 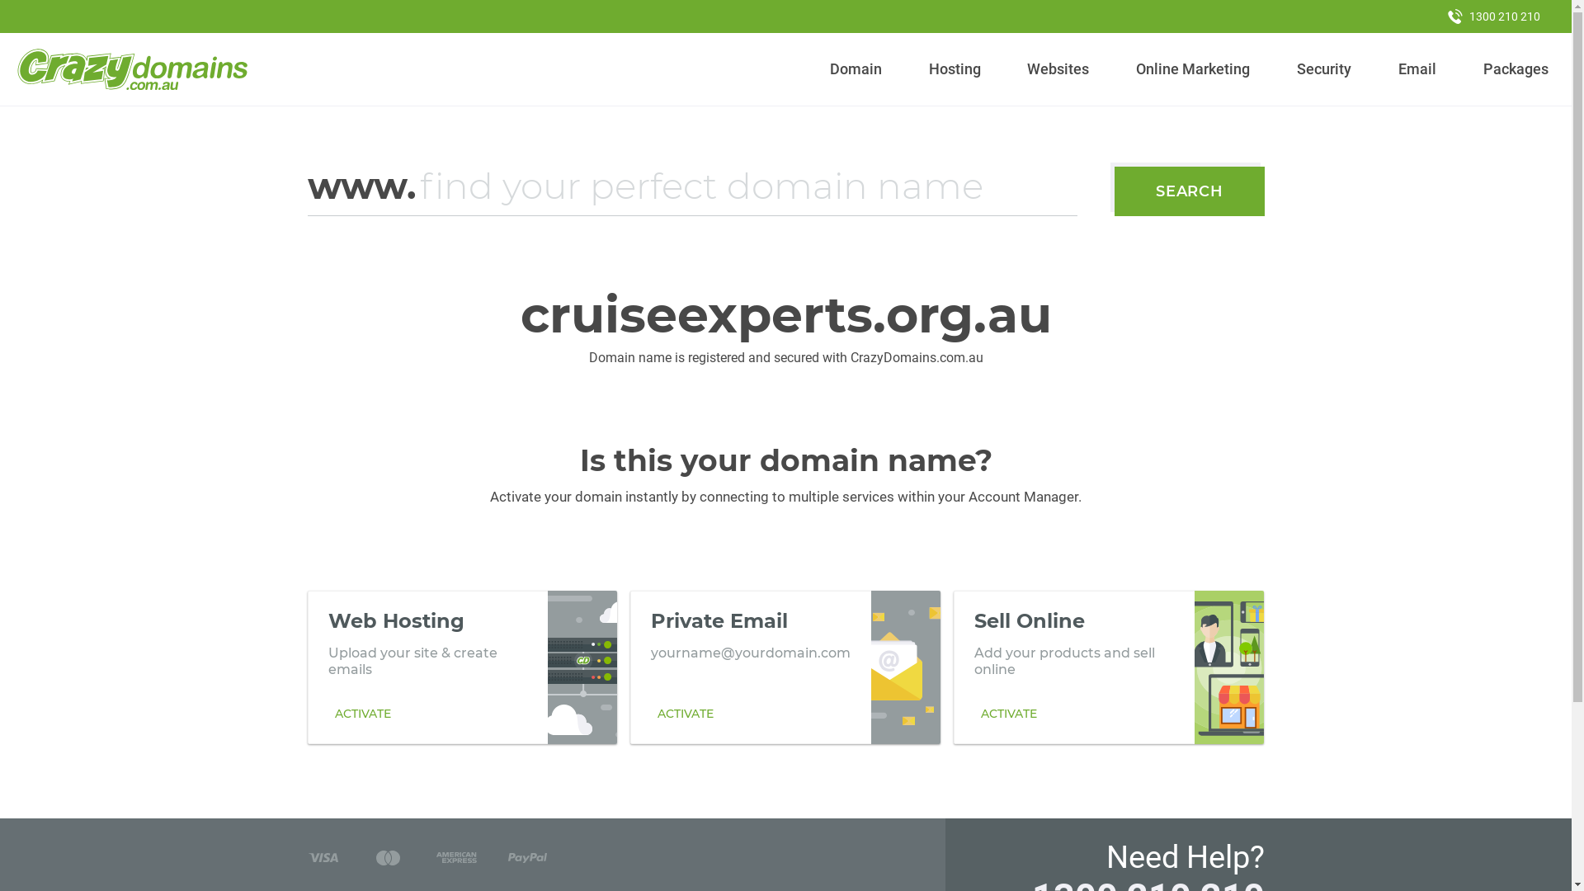 What do you see at coordinates (1494, 16) in the screenshot?
I see `1300 210 210` at bounding box center [1494, 16].